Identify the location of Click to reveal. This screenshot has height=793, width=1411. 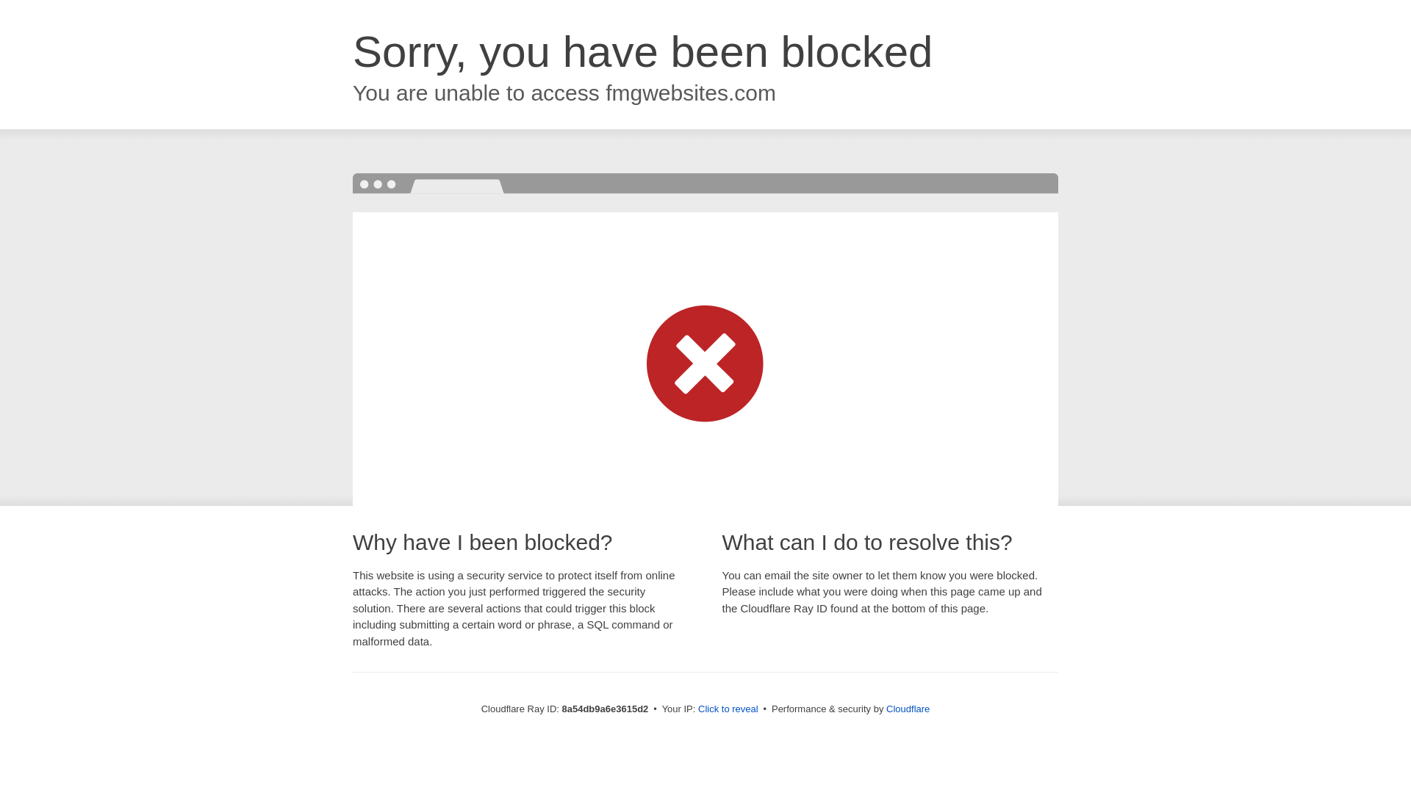
(728, 709).